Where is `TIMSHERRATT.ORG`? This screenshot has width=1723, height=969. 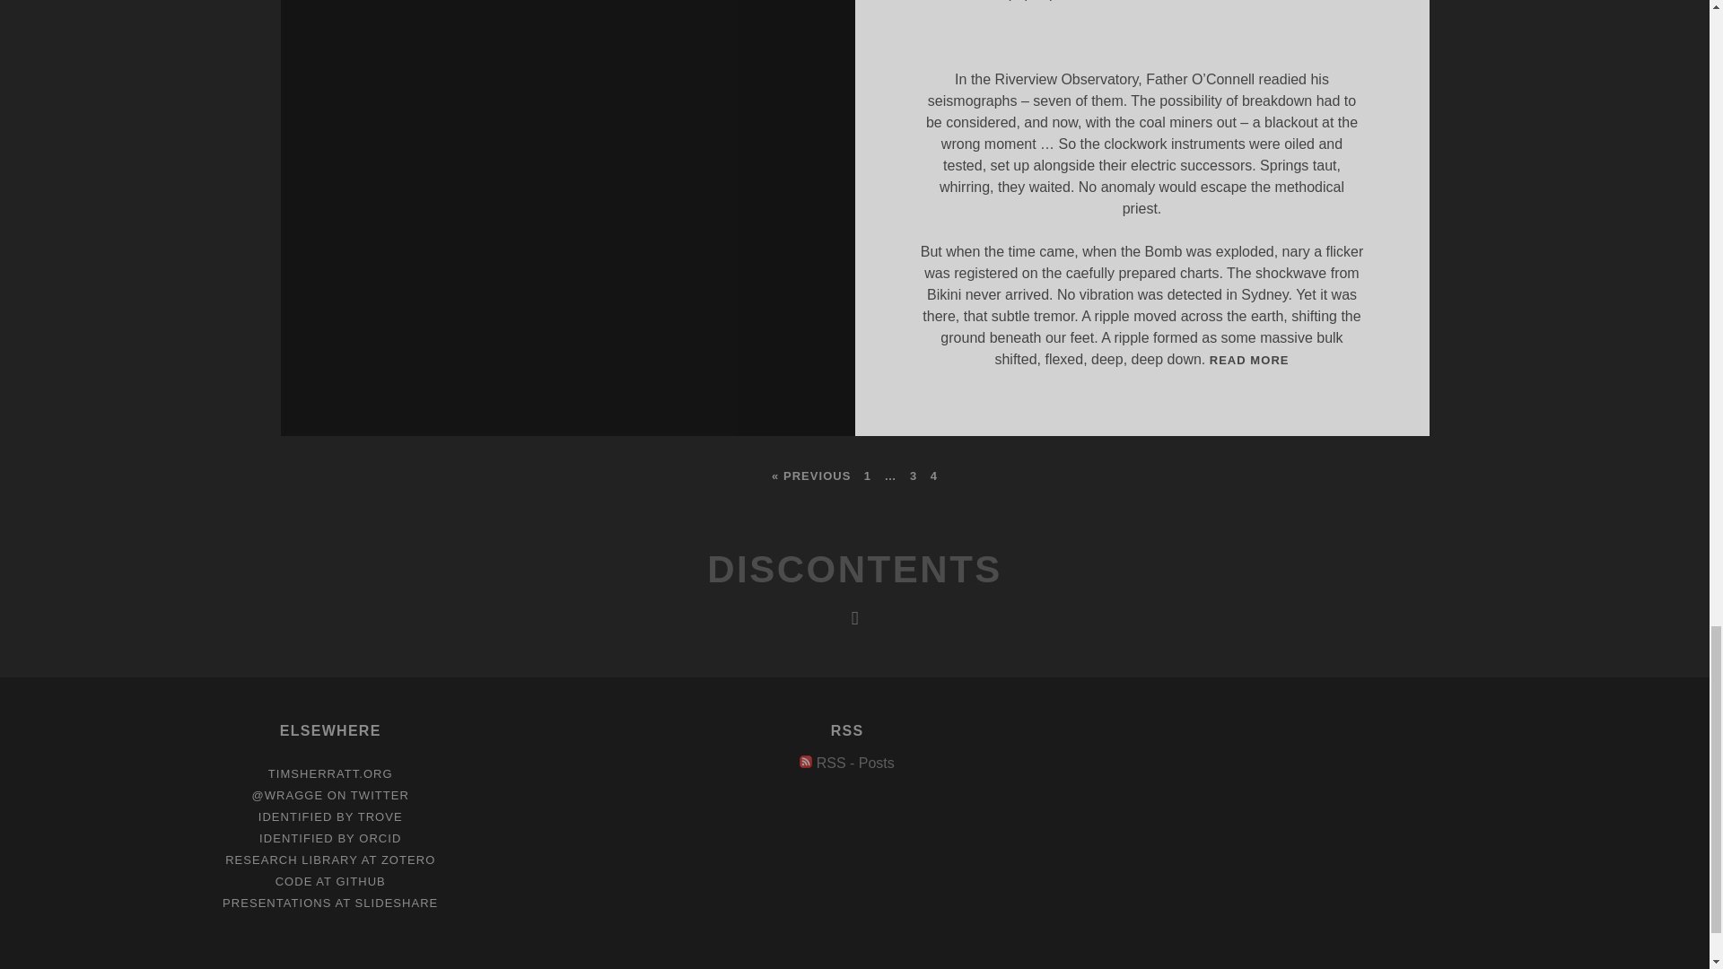
TIMSHERRATT.ORG is located at coordinates (296, 838).